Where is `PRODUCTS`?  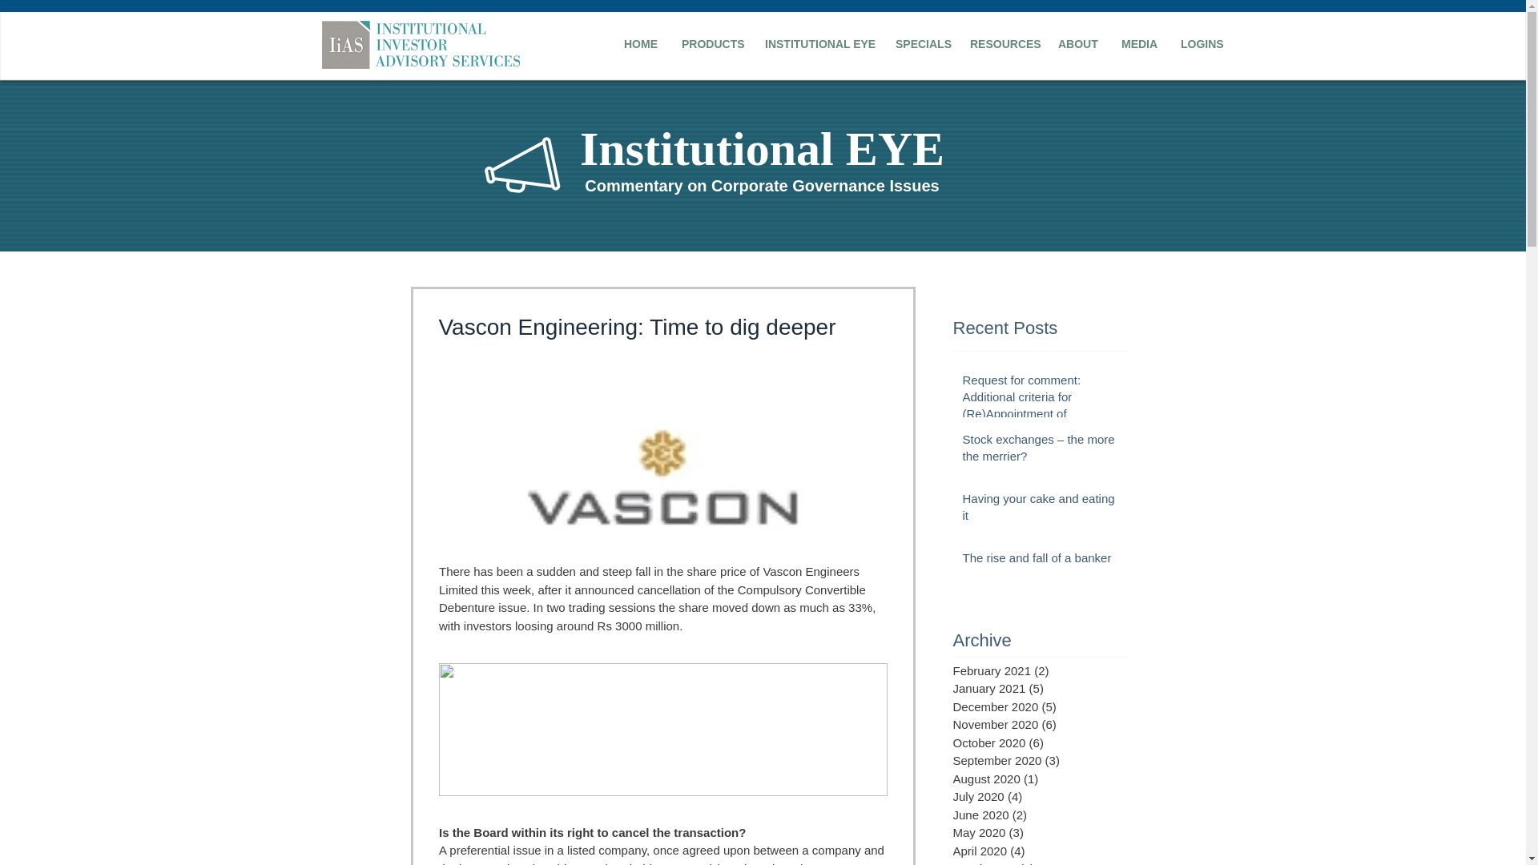 PRODUCTS is located at coordinates (711, 44).